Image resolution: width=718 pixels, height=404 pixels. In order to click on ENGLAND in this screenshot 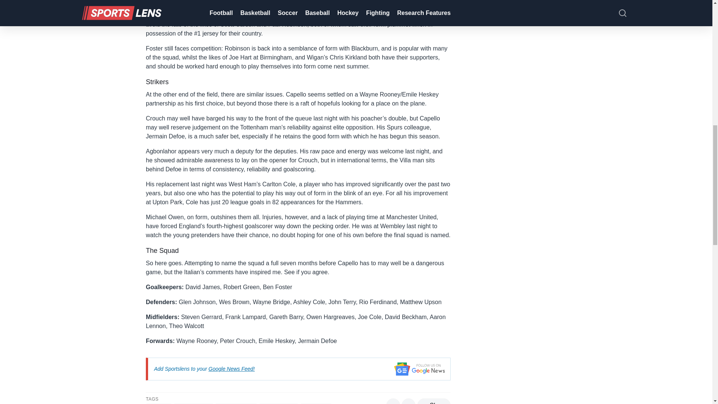, I will do `click(159, 404)`.